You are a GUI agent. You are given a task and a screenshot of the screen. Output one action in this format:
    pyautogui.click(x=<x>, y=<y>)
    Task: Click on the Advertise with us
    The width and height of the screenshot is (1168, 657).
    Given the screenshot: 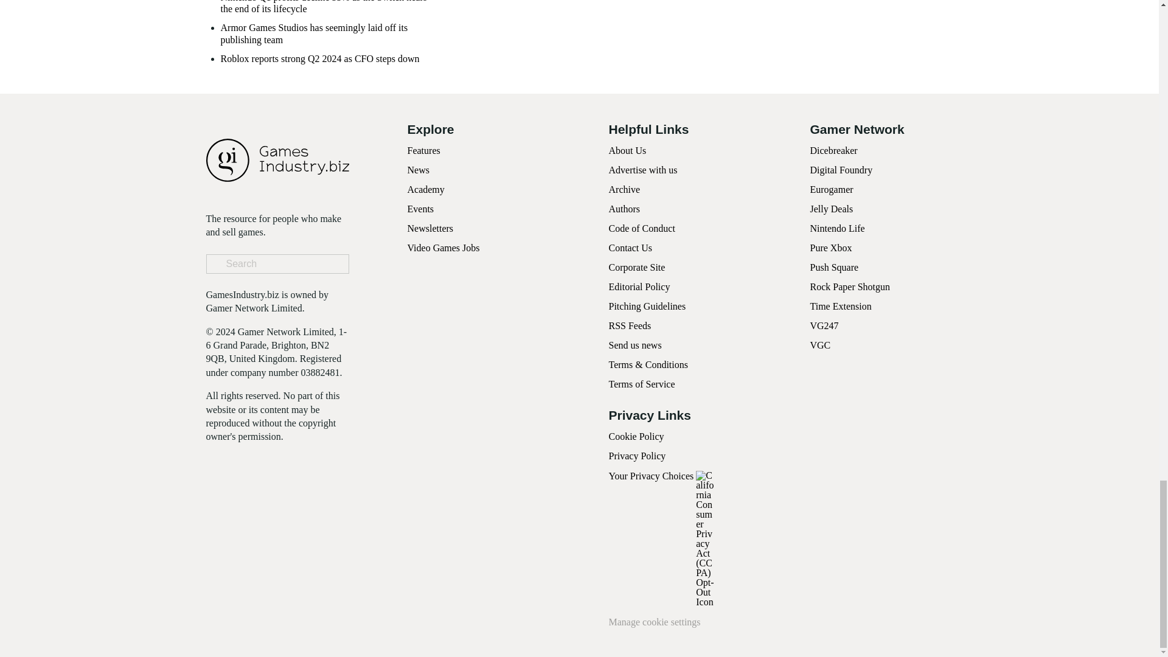 What is the action you would take?
    pyautogui.click(x=642, y=170)
    